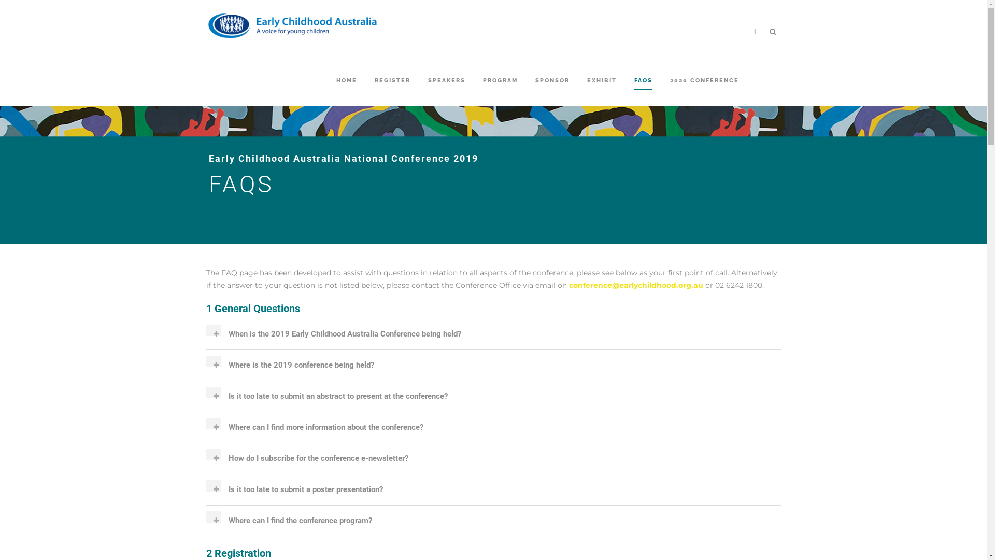 This screenshot has width=995, height=560. What do you see at coordinates (601, 91) in the screenshot?
I see `EXHIBIT` at bounding box center [601, 91].